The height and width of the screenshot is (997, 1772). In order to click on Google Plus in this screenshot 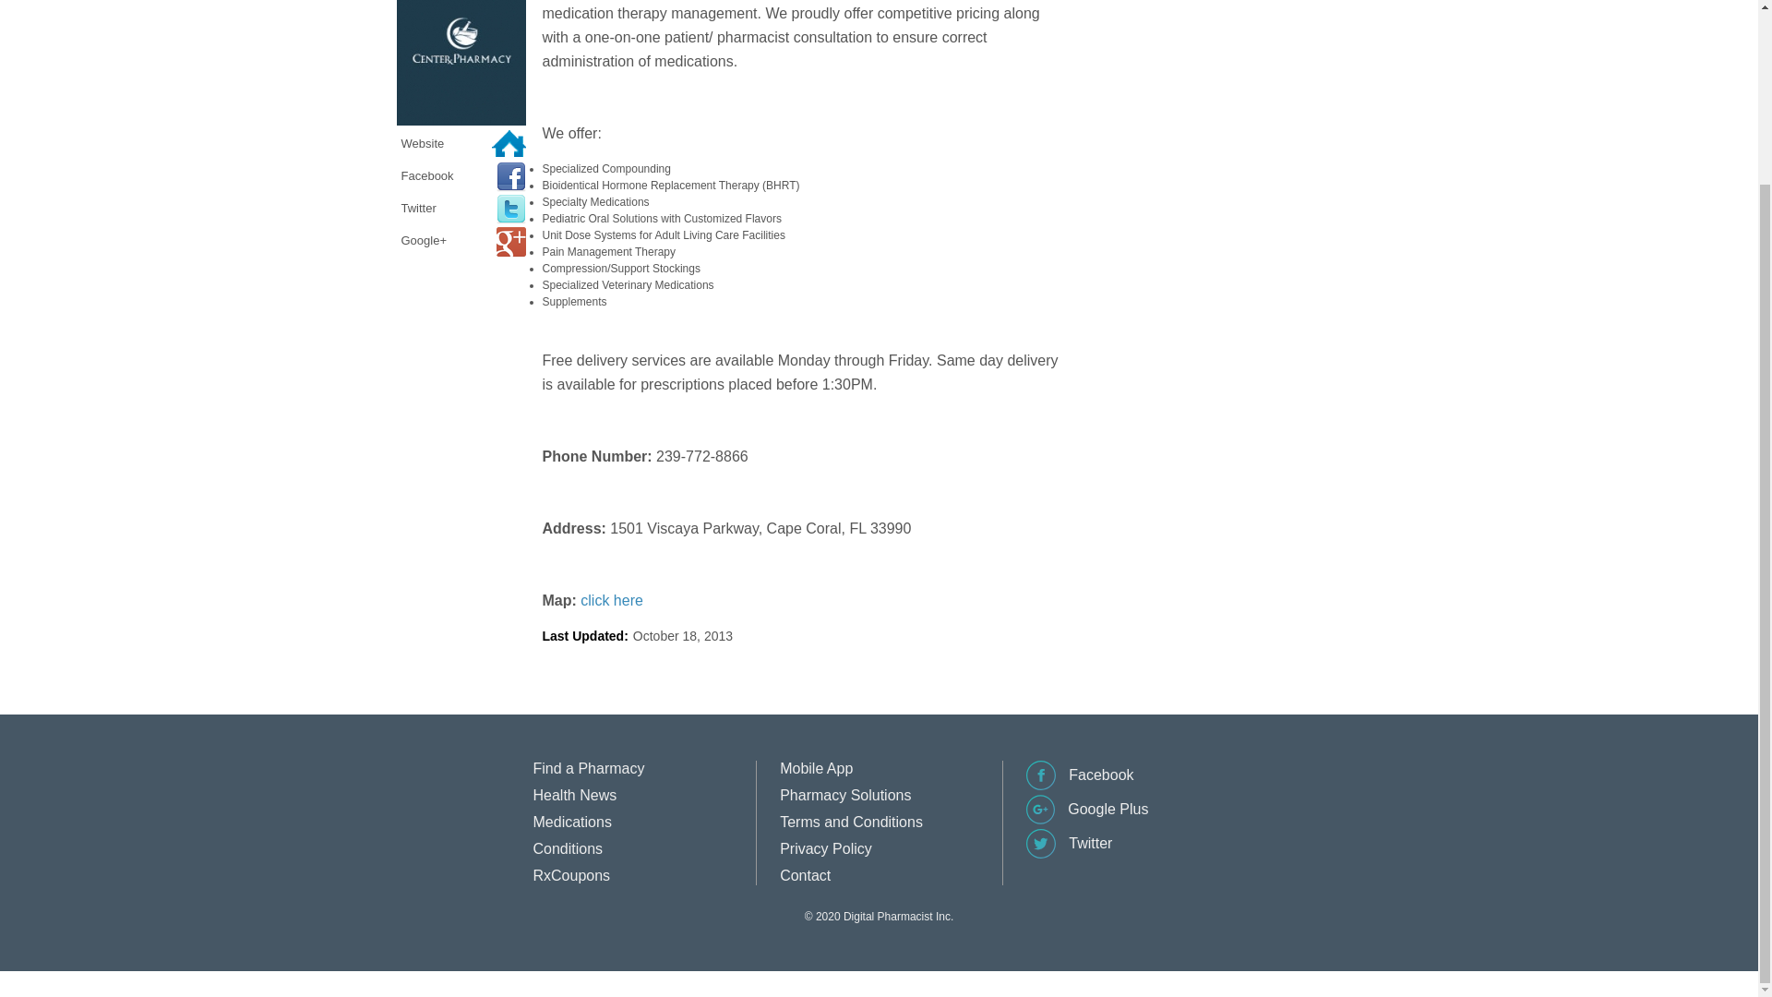, I will do `click(1087, 820)`.